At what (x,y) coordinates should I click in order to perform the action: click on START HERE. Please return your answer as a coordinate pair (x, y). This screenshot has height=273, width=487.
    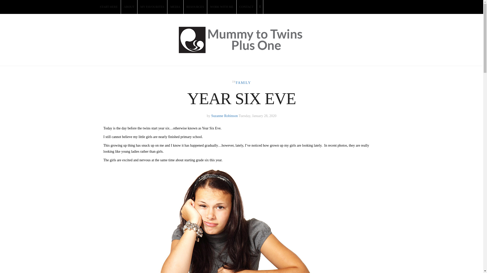
    Looking at the image, I should click on (109, 7).